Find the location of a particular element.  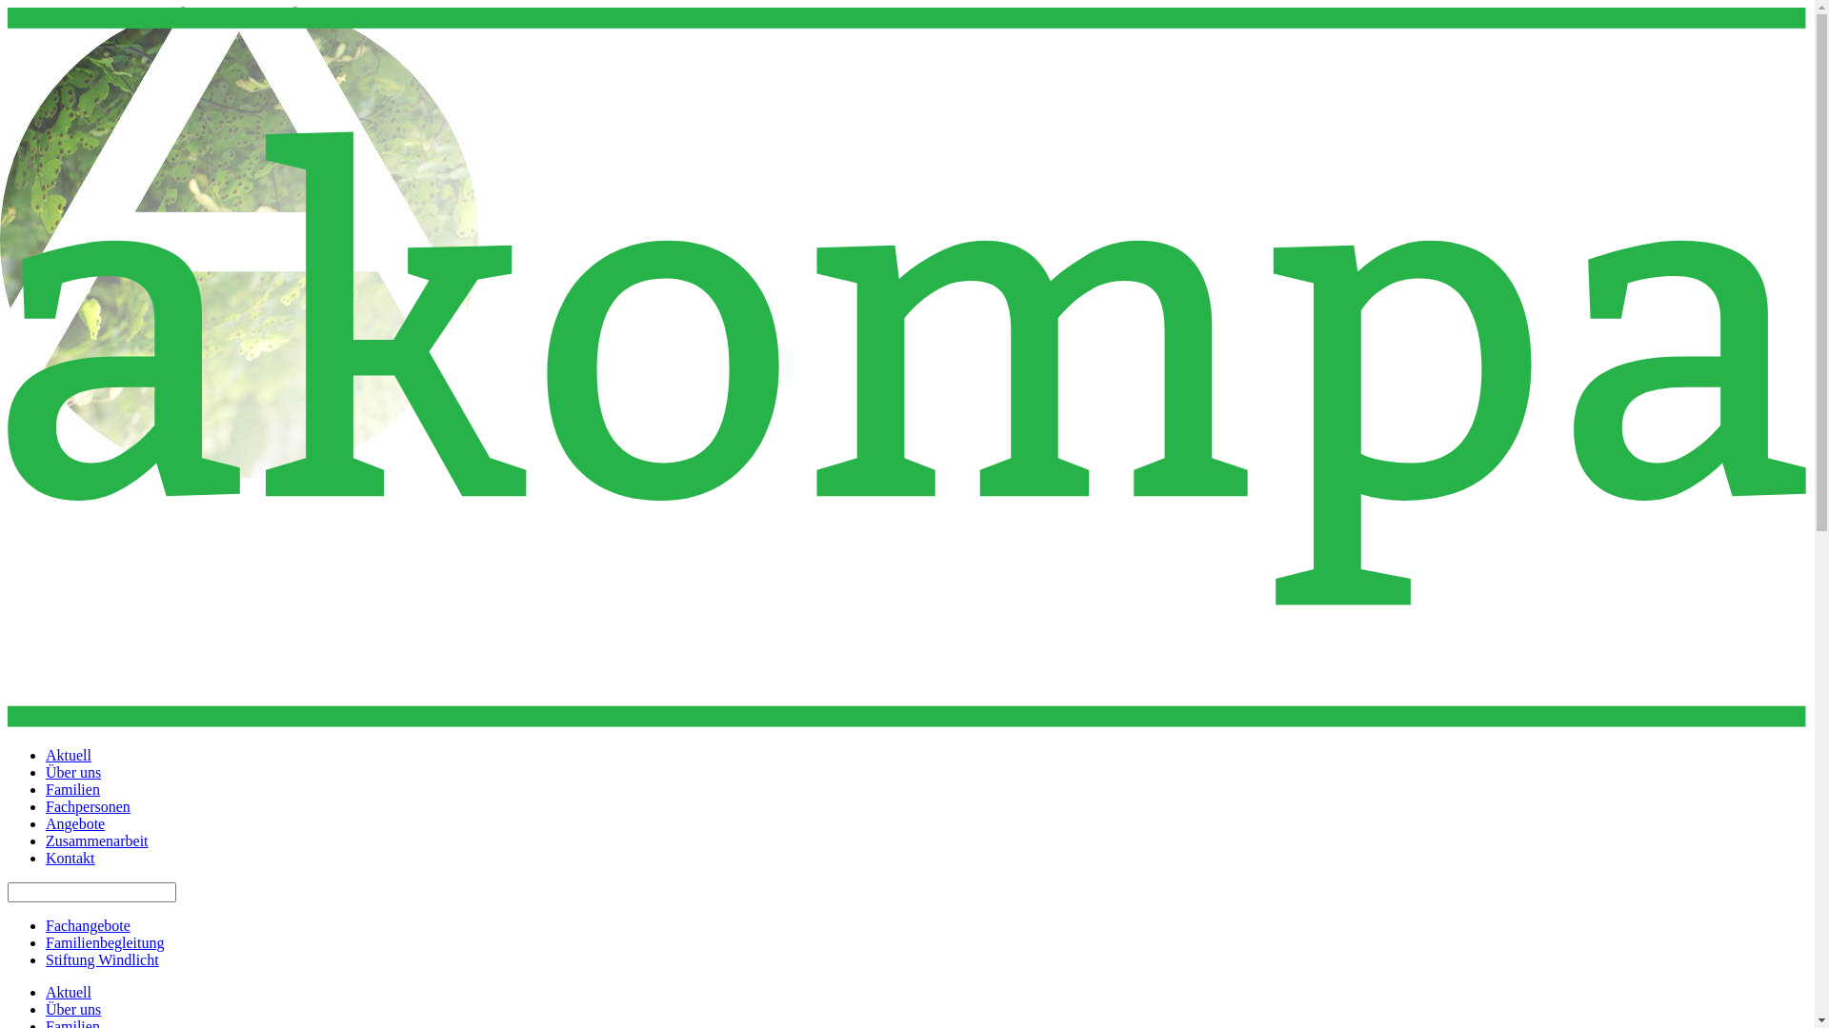

Suchen is located at coordinates (29, 10).